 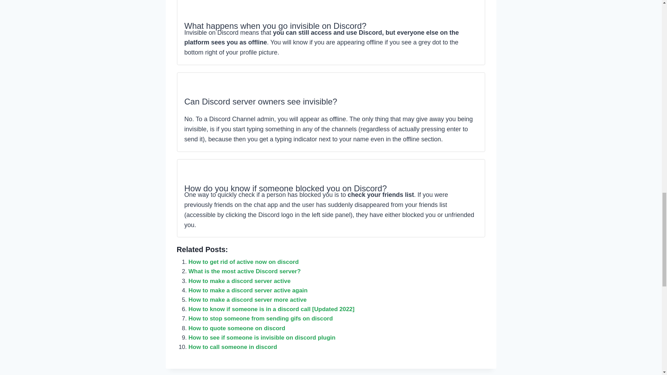 I want to click on How to get rid of active now on discord, so click(x=243, y=262).